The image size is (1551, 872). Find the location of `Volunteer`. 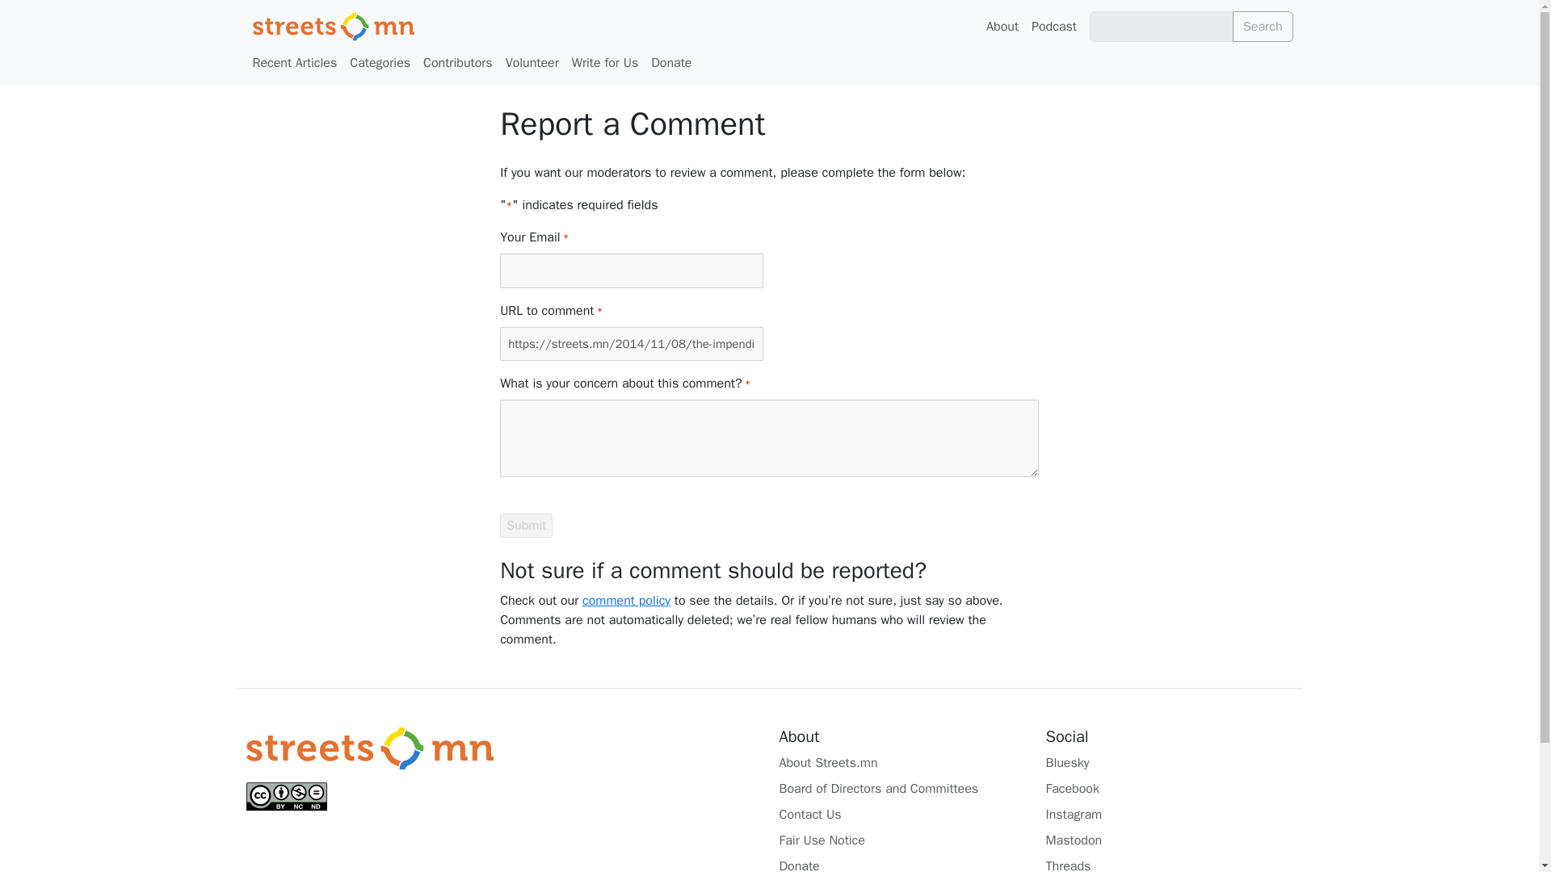

Volunteer is located at coordinates (532, 63).